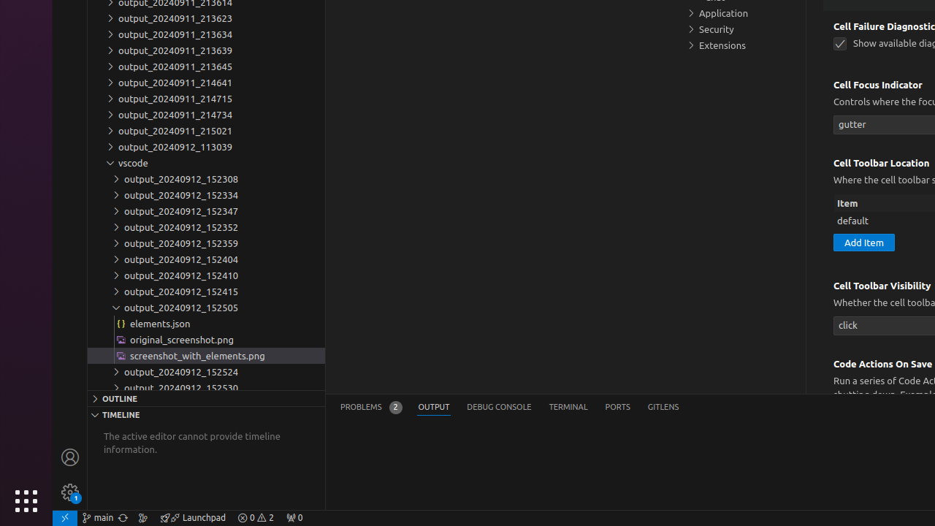 This screenshot has height=526, width=935. I want to click on output_20240912_152347, so click(206, 211).